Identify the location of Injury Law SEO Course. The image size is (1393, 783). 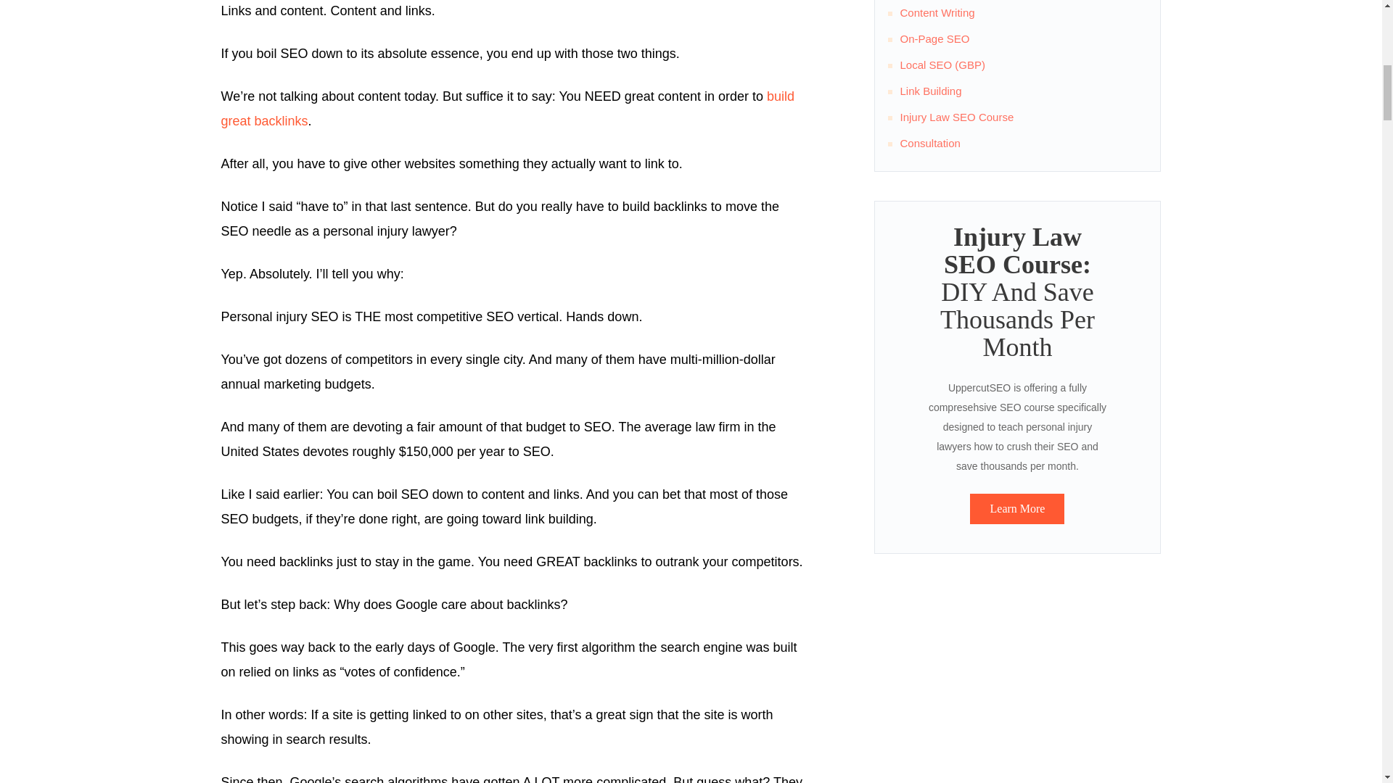
(956, 117).